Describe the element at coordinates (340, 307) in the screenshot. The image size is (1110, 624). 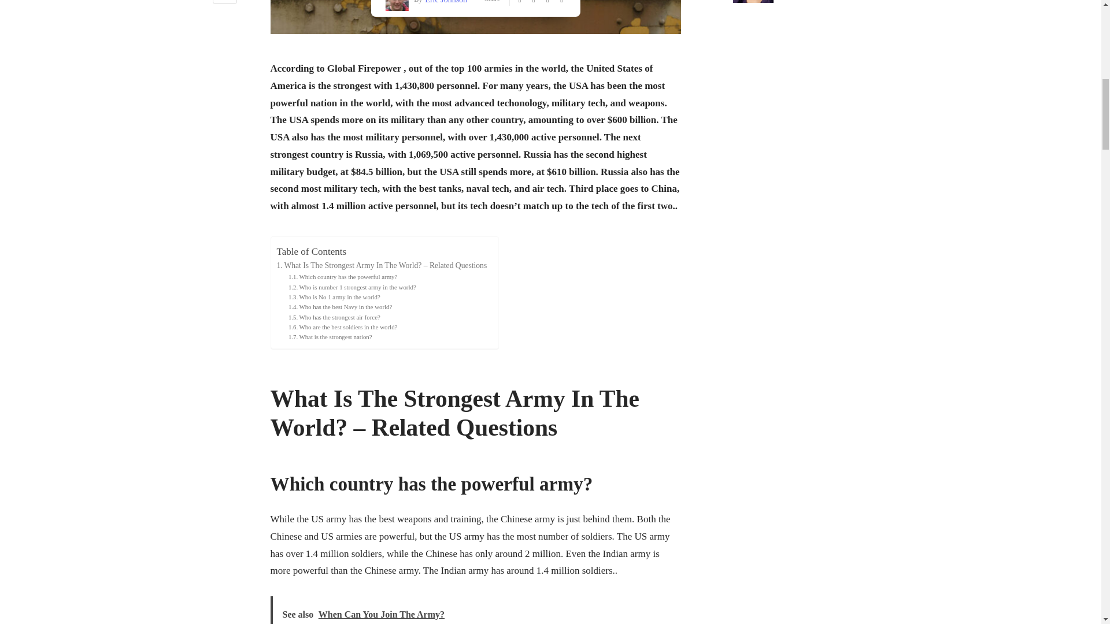
I see `Who has the best Navy in the world?` at that location.